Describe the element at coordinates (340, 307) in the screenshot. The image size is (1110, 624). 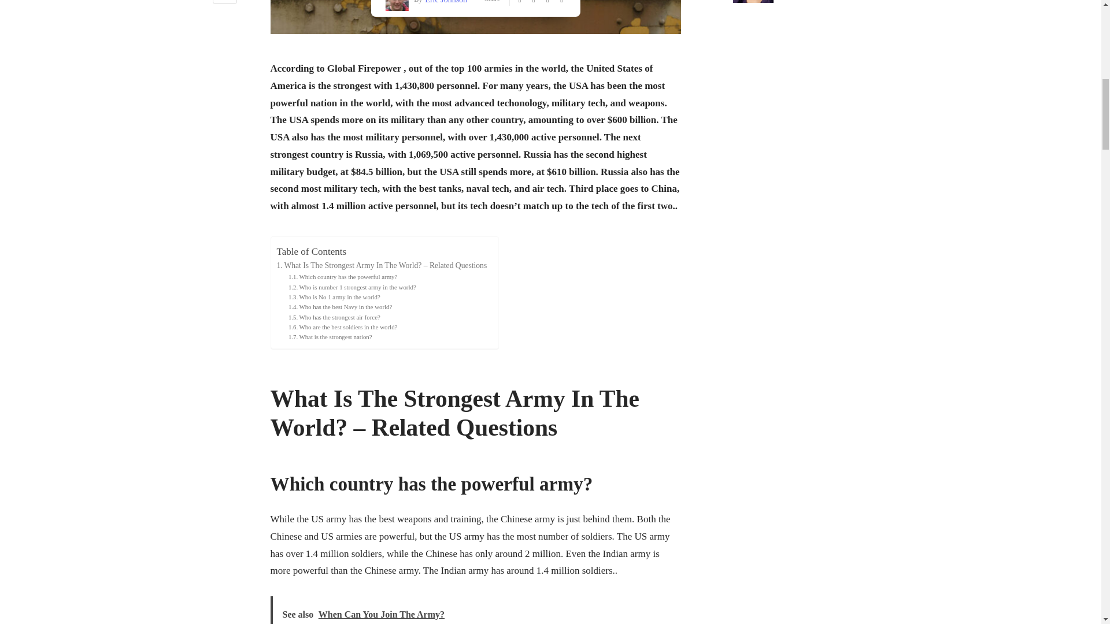
I see `Who has the best Navy in the world?` at that location.